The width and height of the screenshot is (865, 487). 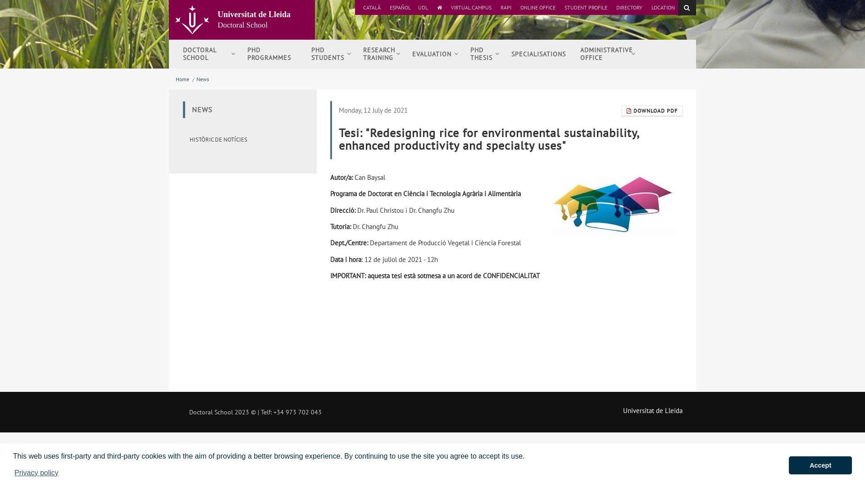 I want to click on RAPI, so click(x=506, y=7).